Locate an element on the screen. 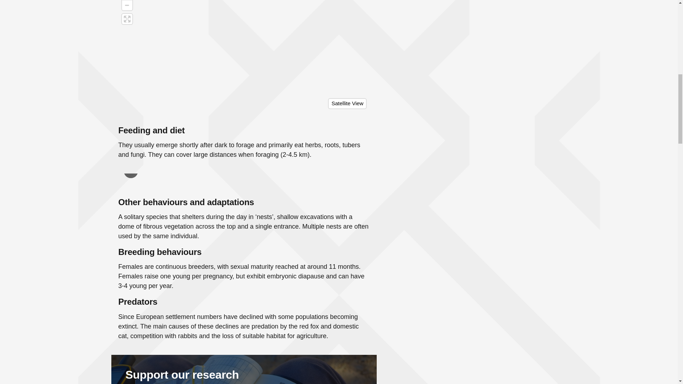  Zoom out is located at coordinates (127, 5).